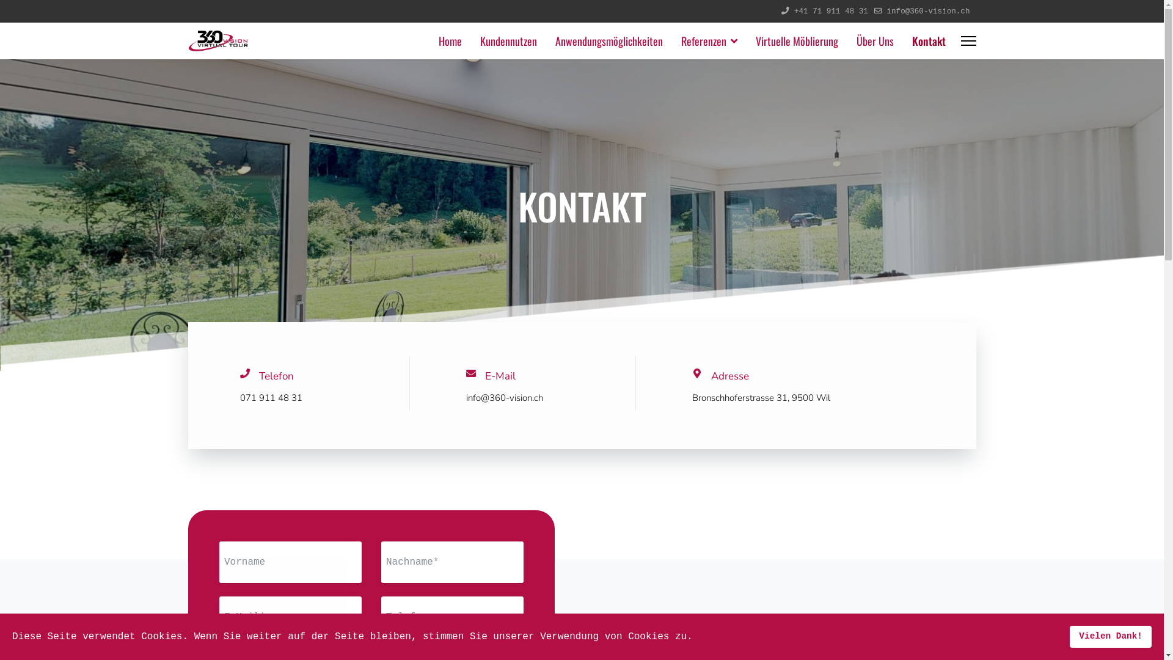  I want to click on Menu, so click(968, 41).